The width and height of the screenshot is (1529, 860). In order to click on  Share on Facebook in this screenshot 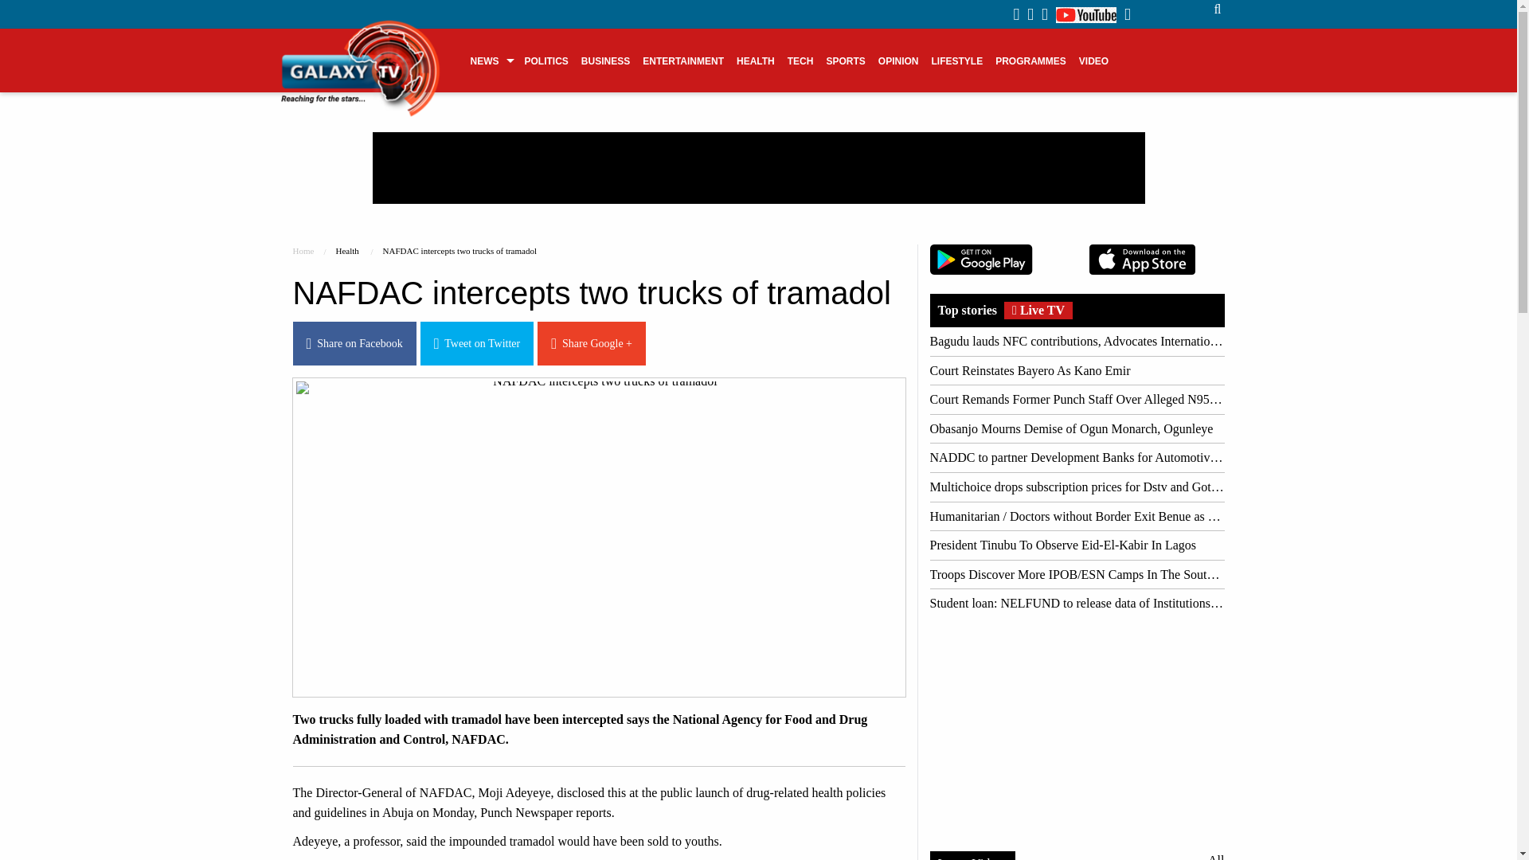, I will do `click(354, 342)`.